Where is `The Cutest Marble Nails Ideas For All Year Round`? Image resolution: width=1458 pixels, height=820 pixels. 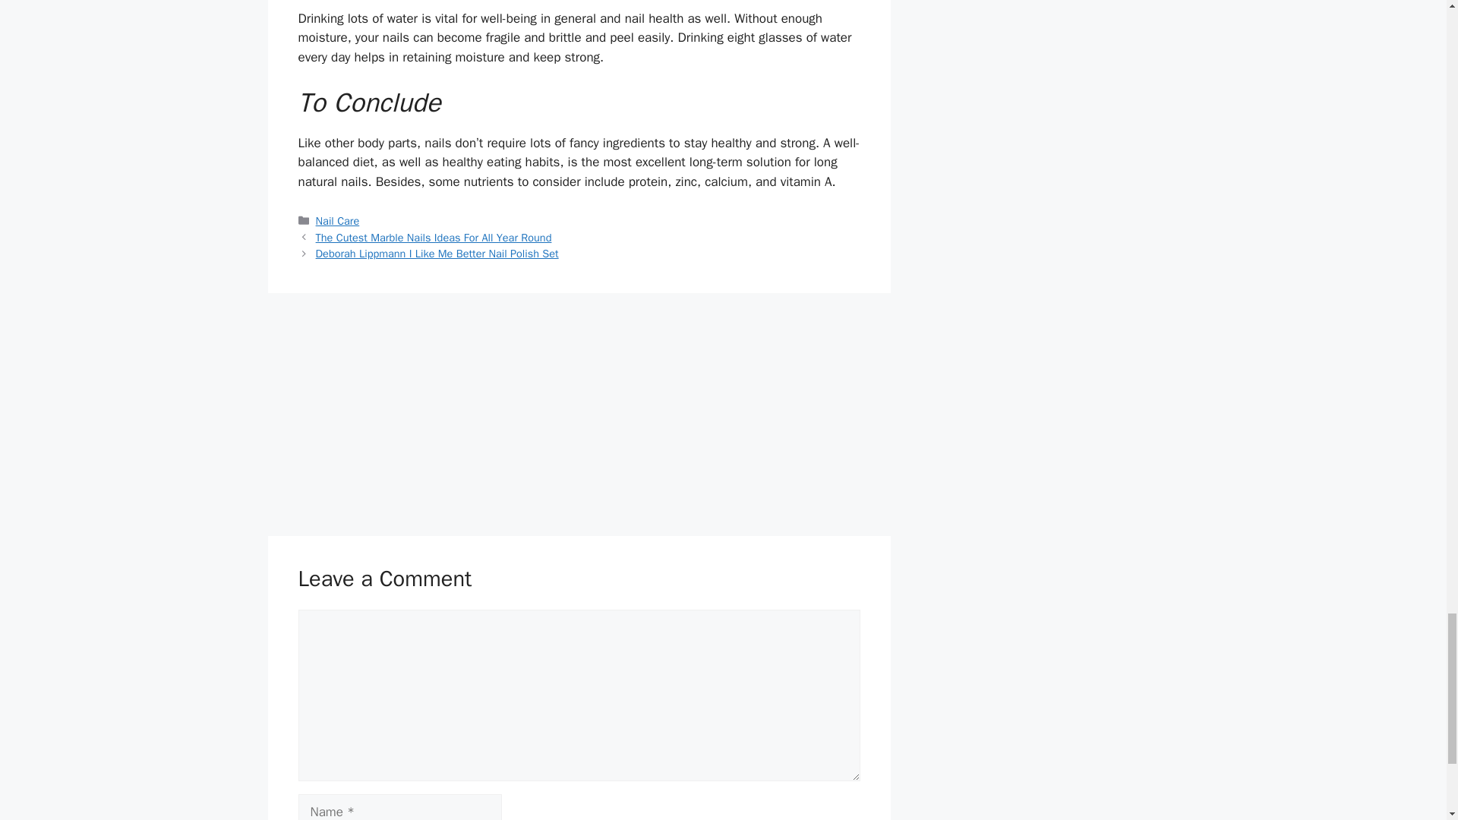
The Cutest Marble Nails Ideas For All Year Round is located at coordinates (434, 237).